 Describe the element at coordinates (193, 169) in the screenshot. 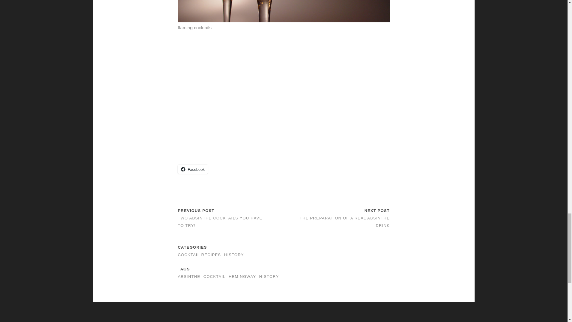

I see `Facebook` at that location.